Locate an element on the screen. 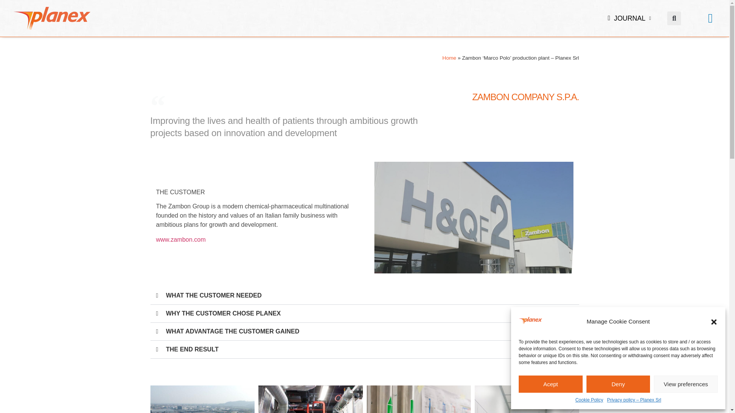 This screenshot has width=735, height=413. Cookie Policy is located at coordinates (590, 400).